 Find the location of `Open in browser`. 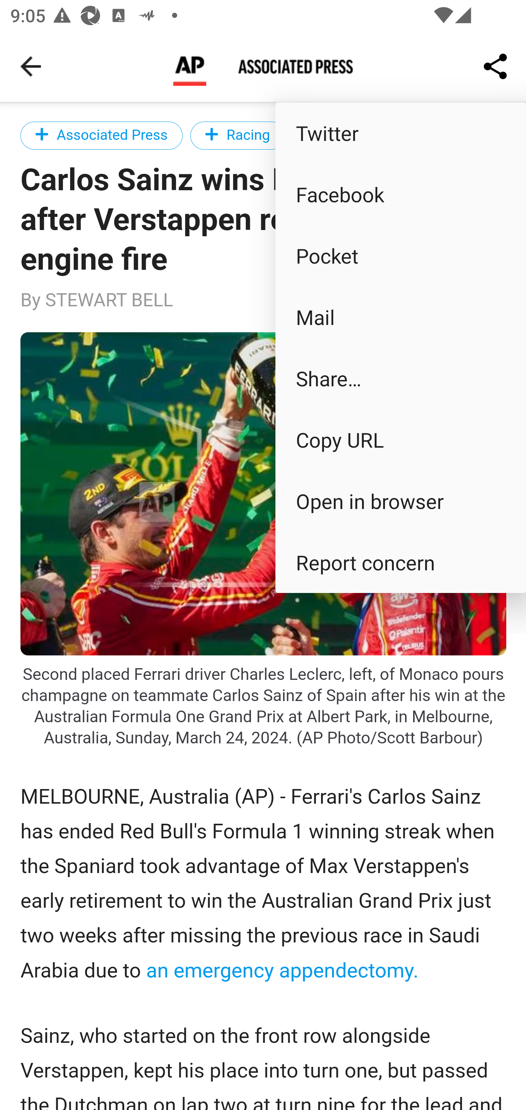

Open in browser is located at coordinates (401, 501).